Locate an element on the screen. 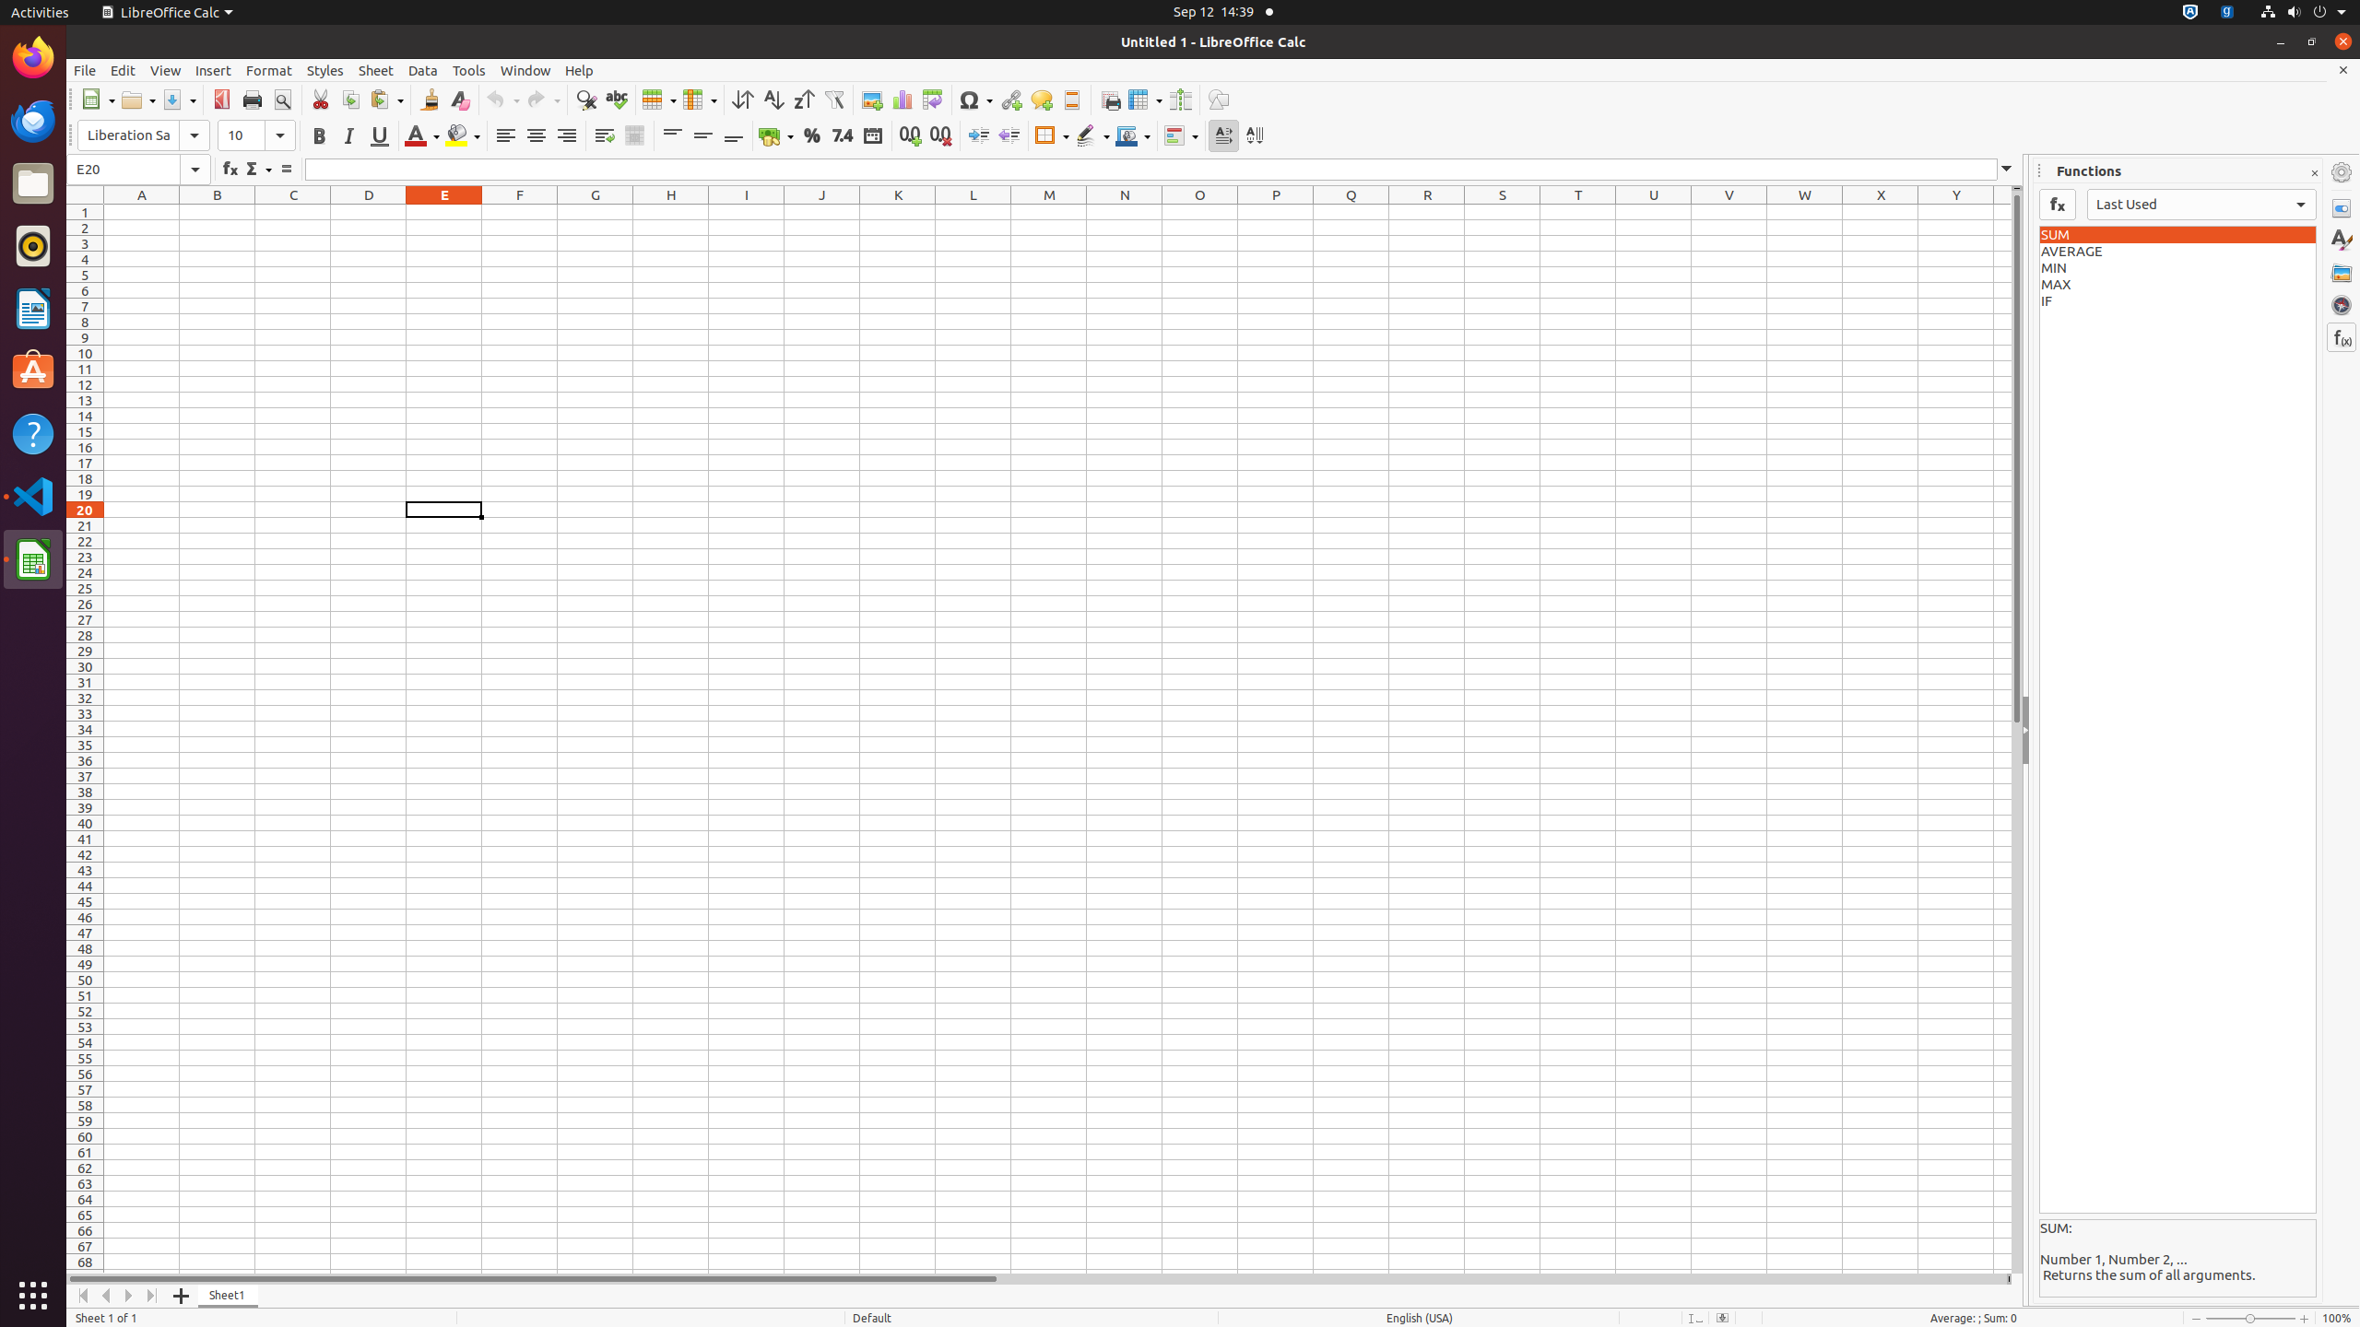  W1 is located at coordinates (1805, 212).